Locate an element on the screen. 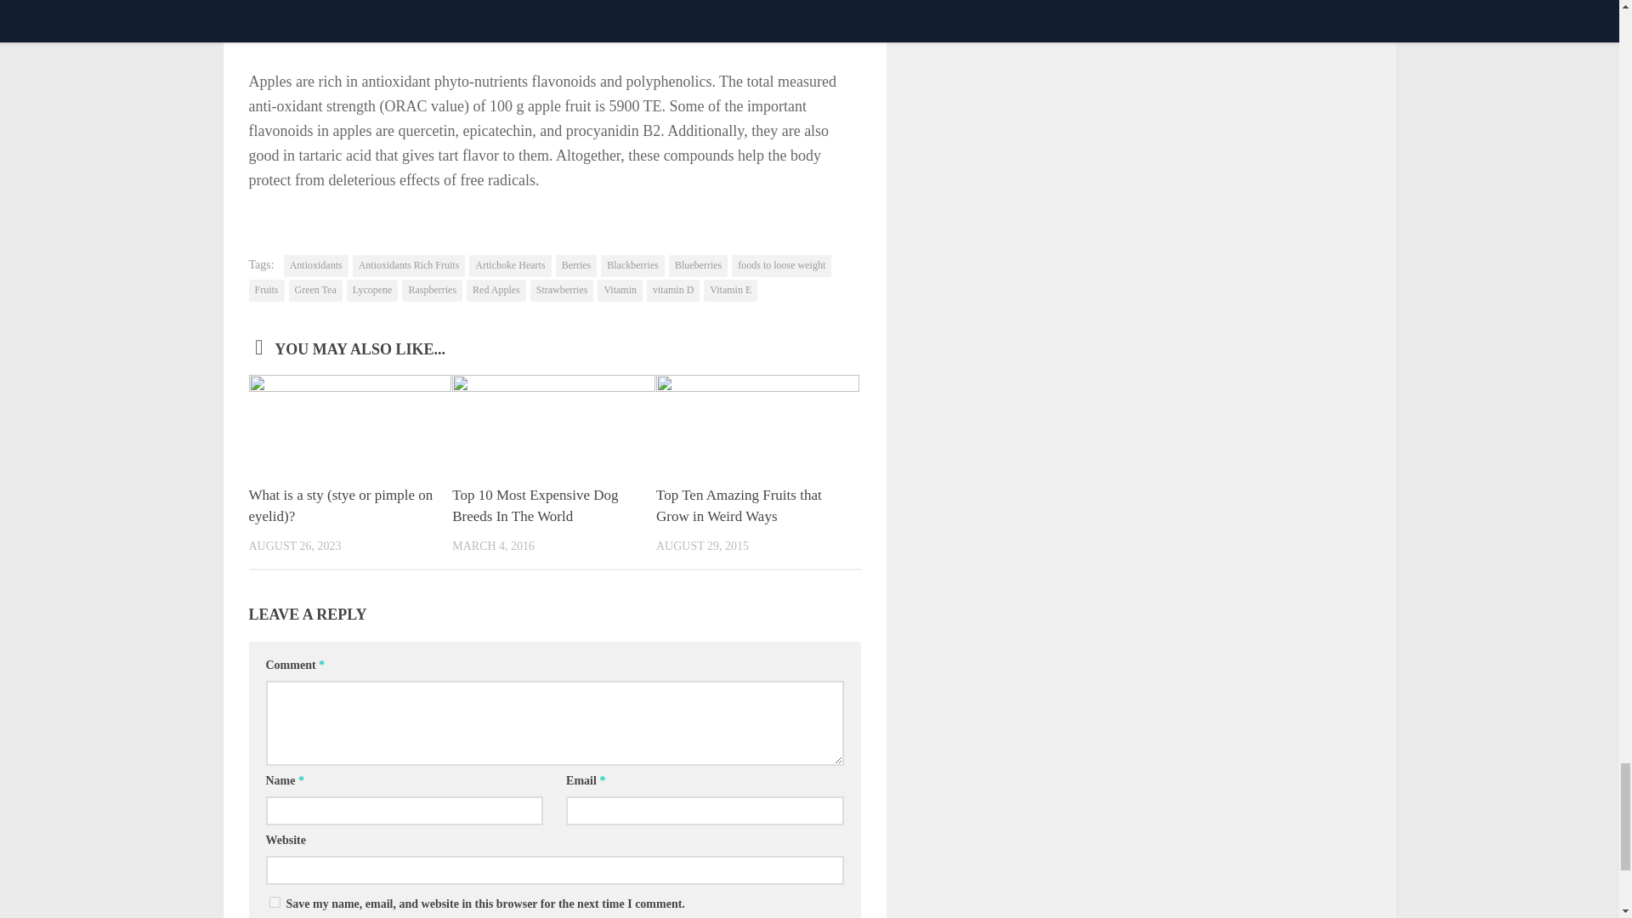 The width and height of the screenshot is (1632, 918). Green Tea is located at coordinates (315, 291).